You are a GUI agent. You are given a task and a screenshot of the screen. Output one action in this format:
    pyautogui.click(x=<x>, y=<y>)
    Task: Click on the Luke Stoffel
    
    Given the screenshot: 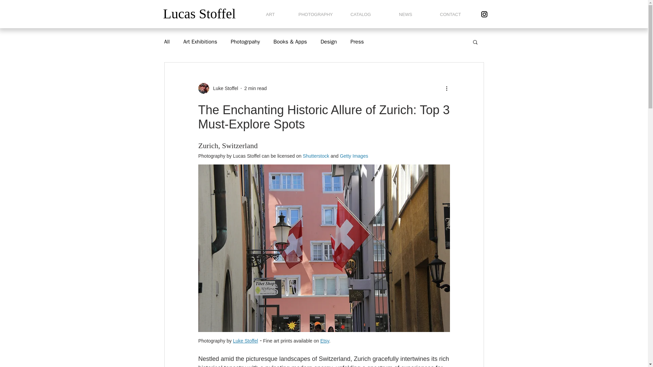 What is the action you would take?
    pyautogui.click(x=245, y=340)
    